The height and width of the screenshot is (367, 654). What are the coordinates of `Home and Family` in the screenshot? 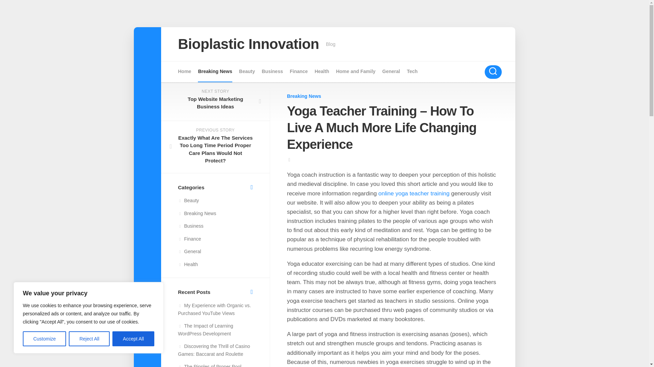 It's located at (356, 71).